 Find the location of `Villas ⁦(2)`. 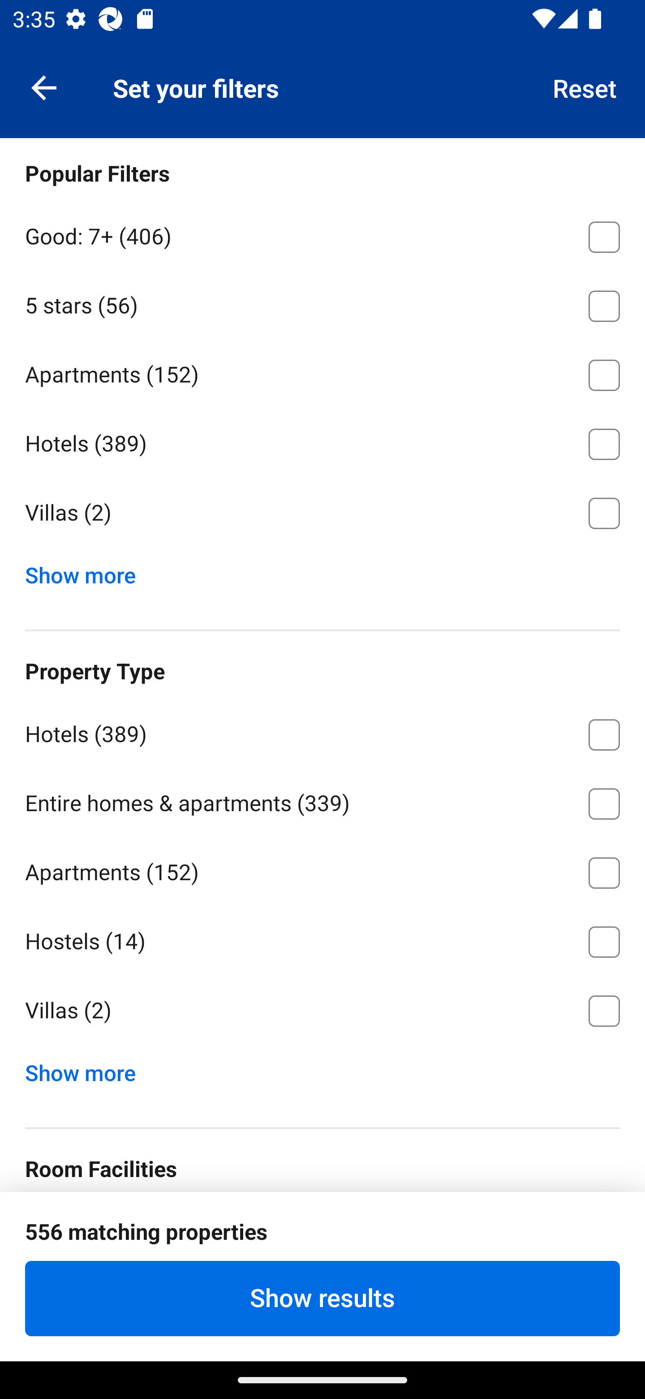

Villas ⁦(2) is located at coordinates (322, 1012).